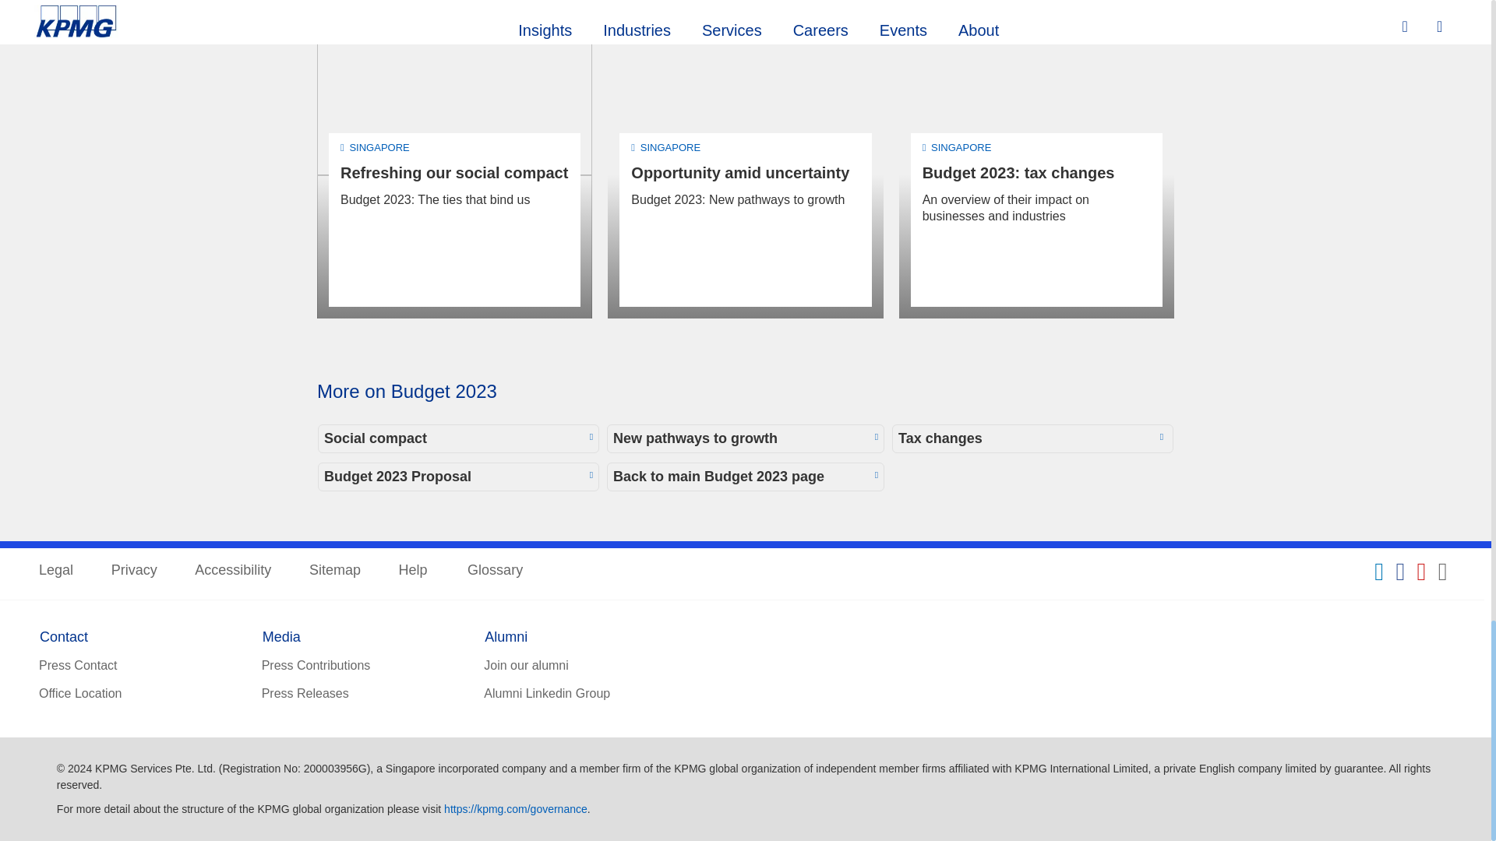 The height and width of the screenshot is (841, 1496). What do you see at coordinates (1032, 439) in the screenshot?
I see `Tax changes` at bounding box center [1032, 439].